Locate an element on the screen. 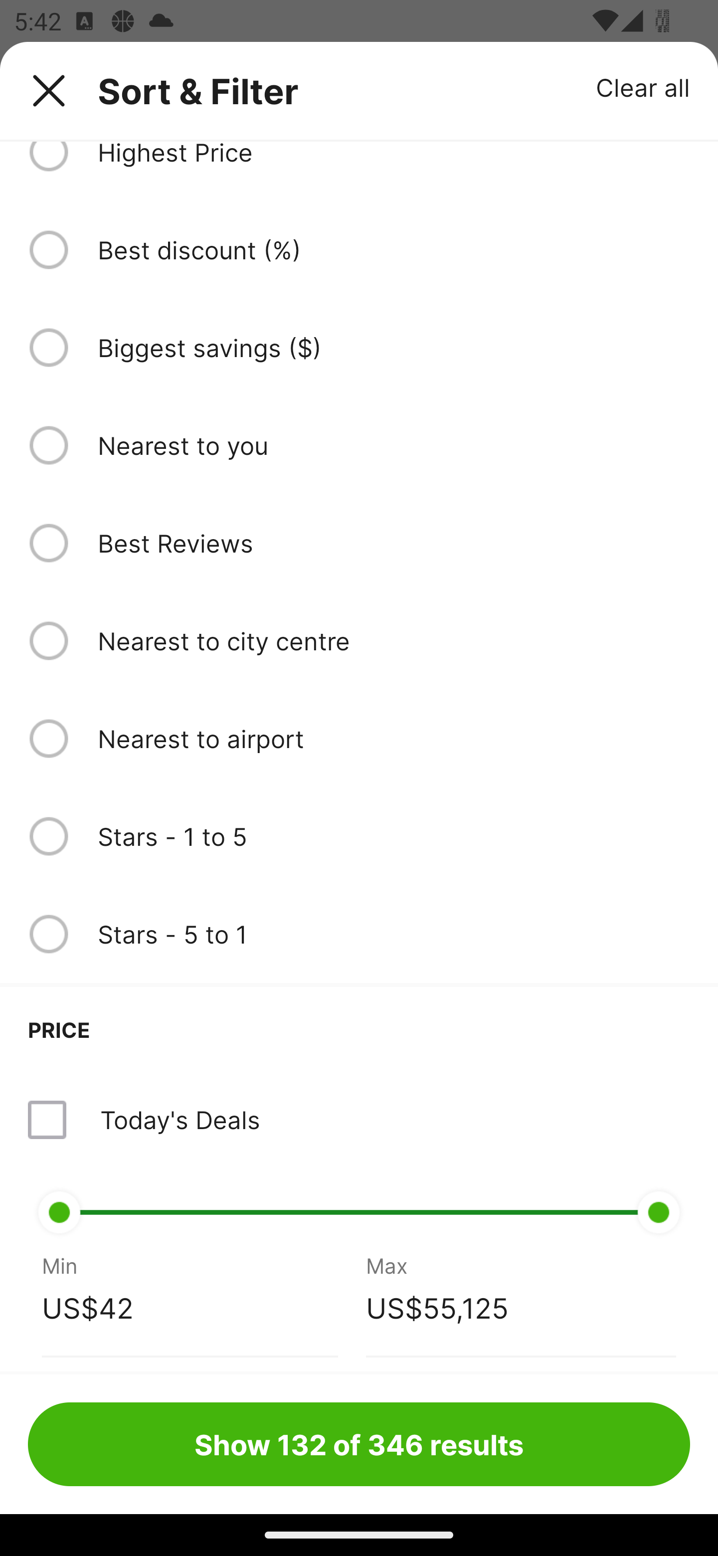 Image resolution: width=718 pixels, height=1556 pixels. Nearest to you is located at coordinates (393, 445).